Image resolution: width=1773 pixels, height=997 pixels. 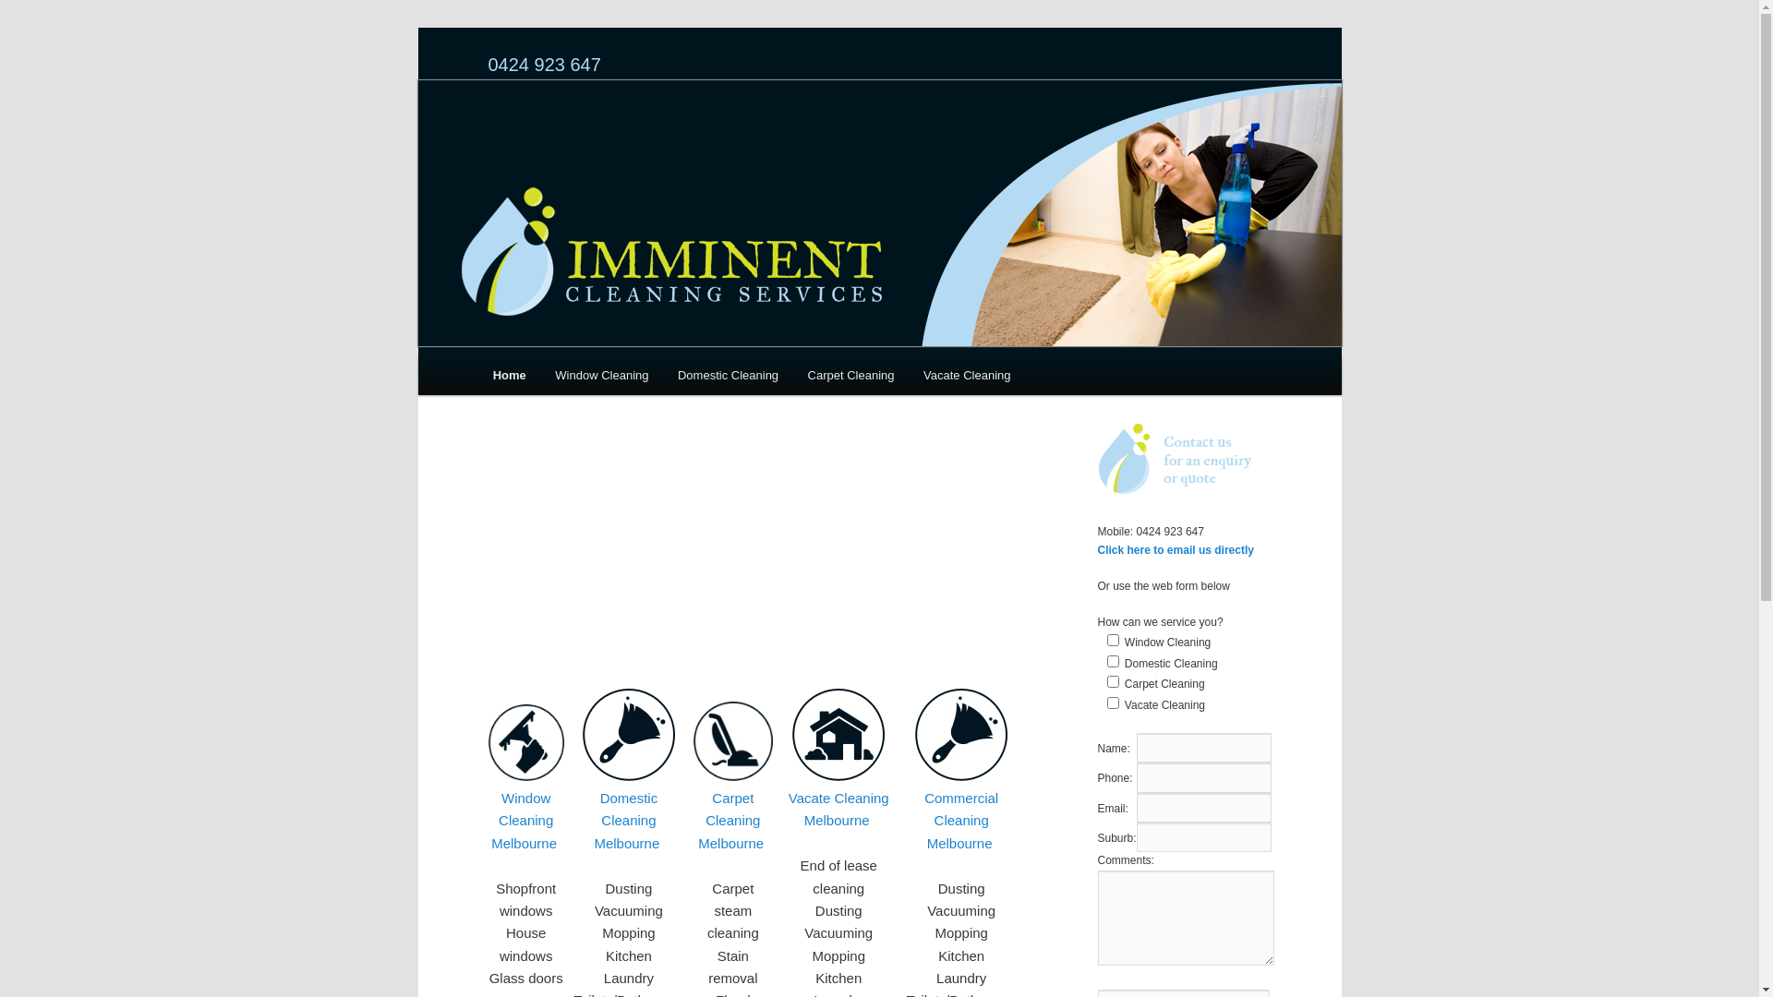 What do you see at coordinates (510, 375) in the screenshot?
I see `Home` at bounding box center [510, 375].